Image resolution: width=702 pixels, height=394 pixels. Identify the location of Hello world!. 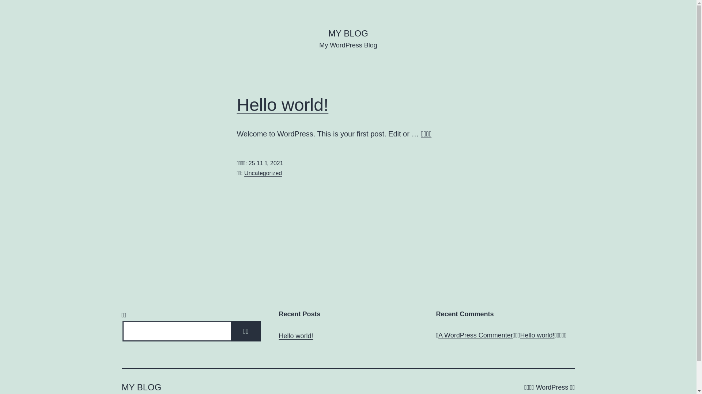
(283, 105).